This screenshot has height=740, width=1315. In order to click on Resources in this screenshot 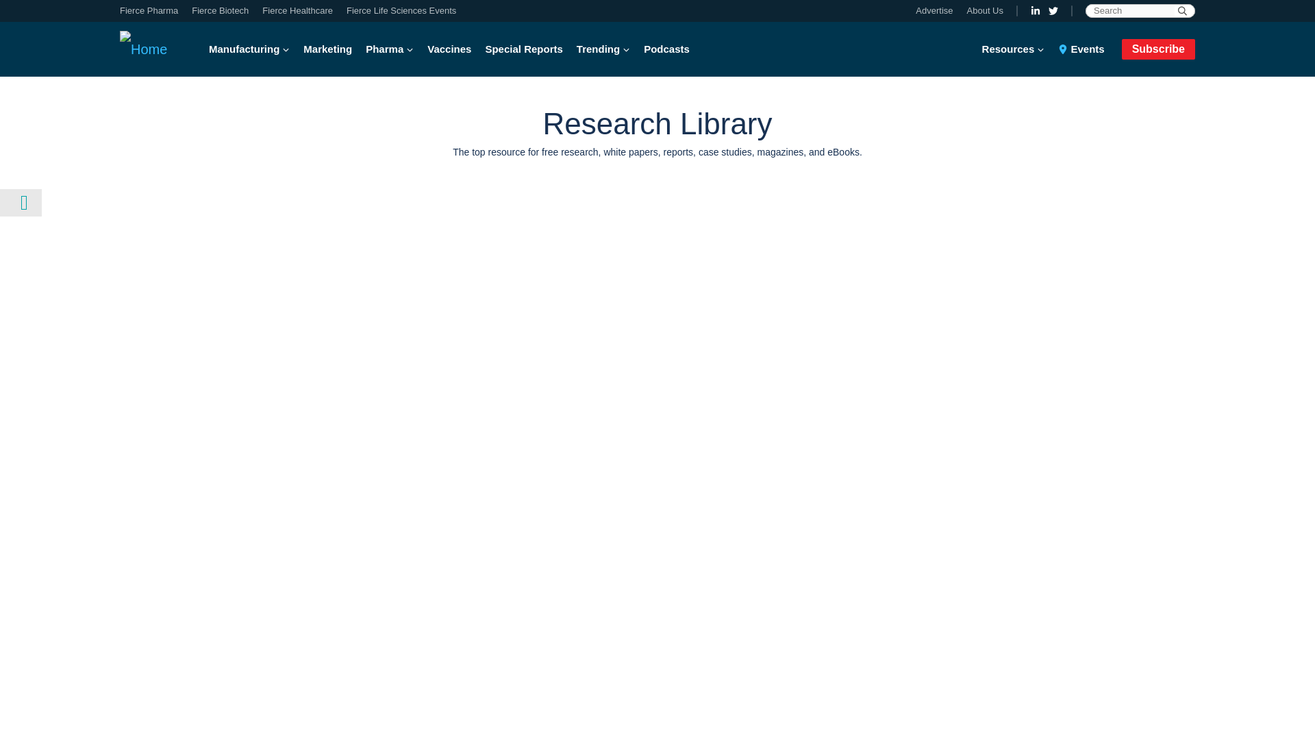, I will do `click(1017, 49)`.